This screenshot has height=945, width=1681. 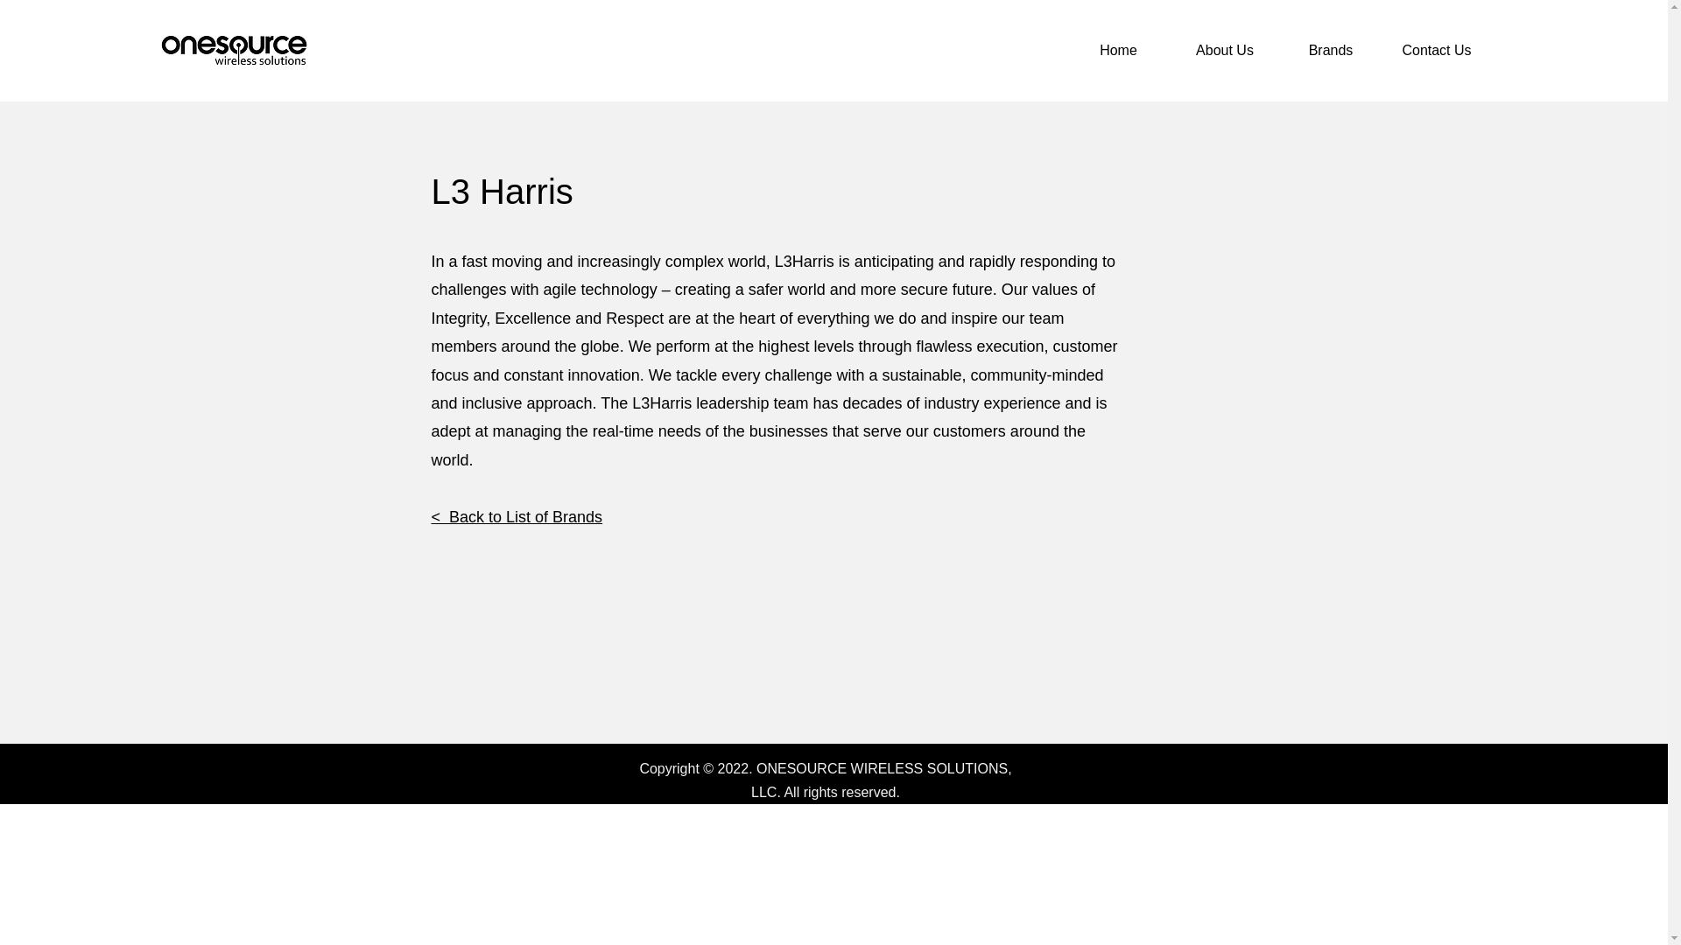 I want to click on Brands, so click(x=1331, y=51).